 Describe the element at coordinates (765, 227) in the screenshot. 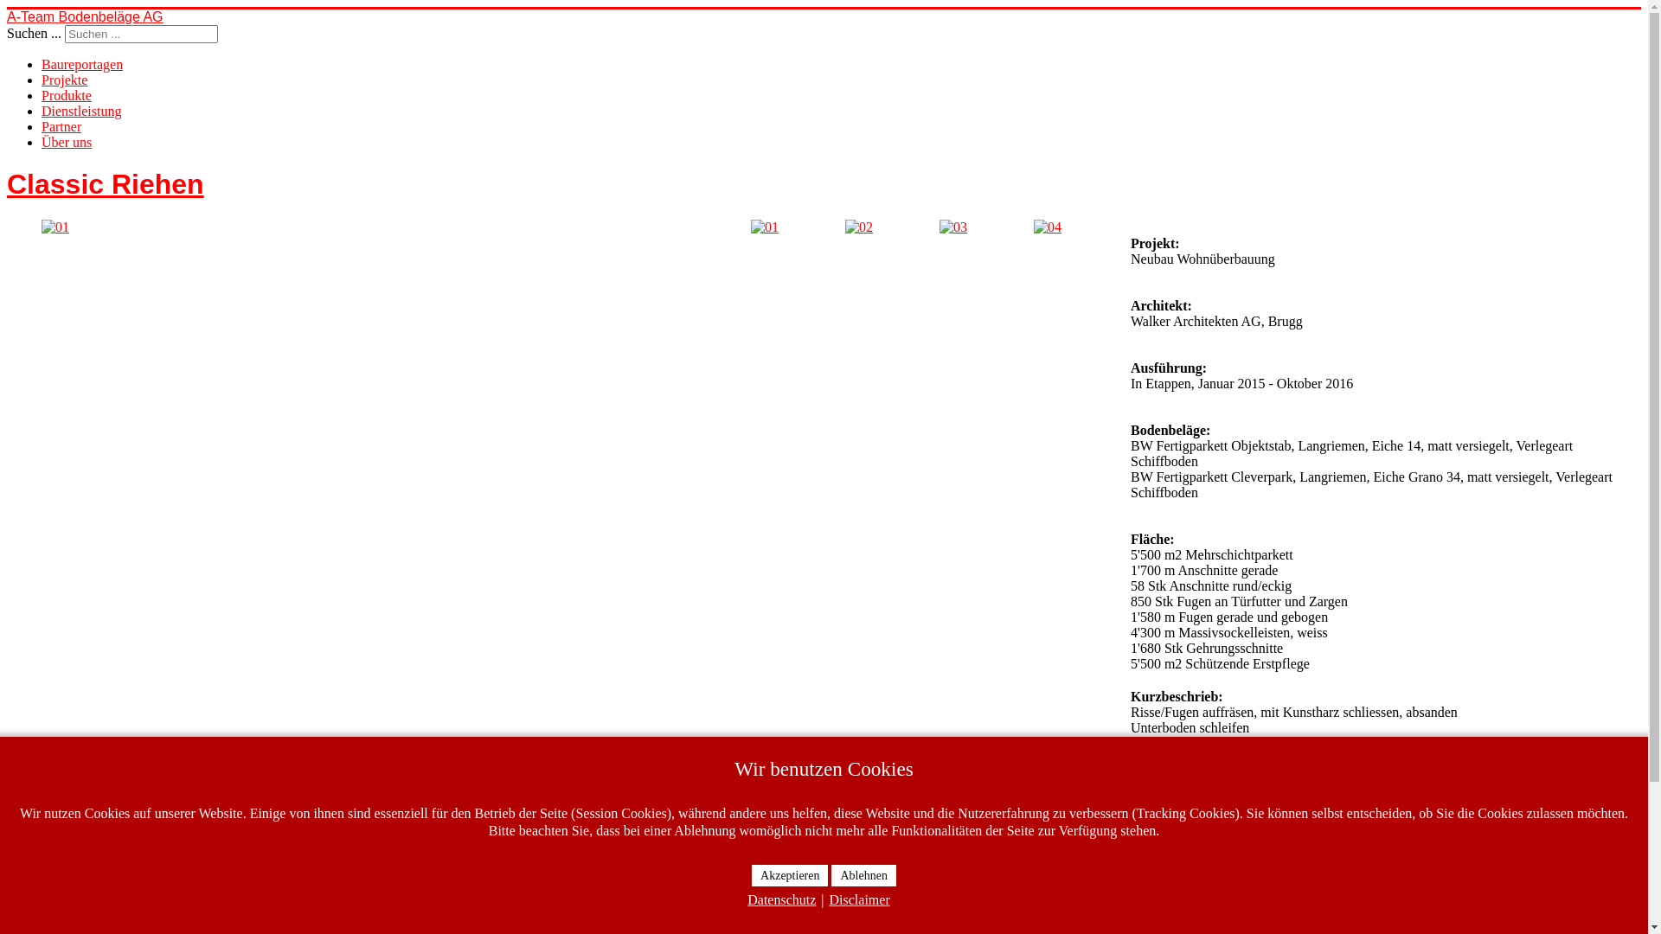

I see `01` at that location.